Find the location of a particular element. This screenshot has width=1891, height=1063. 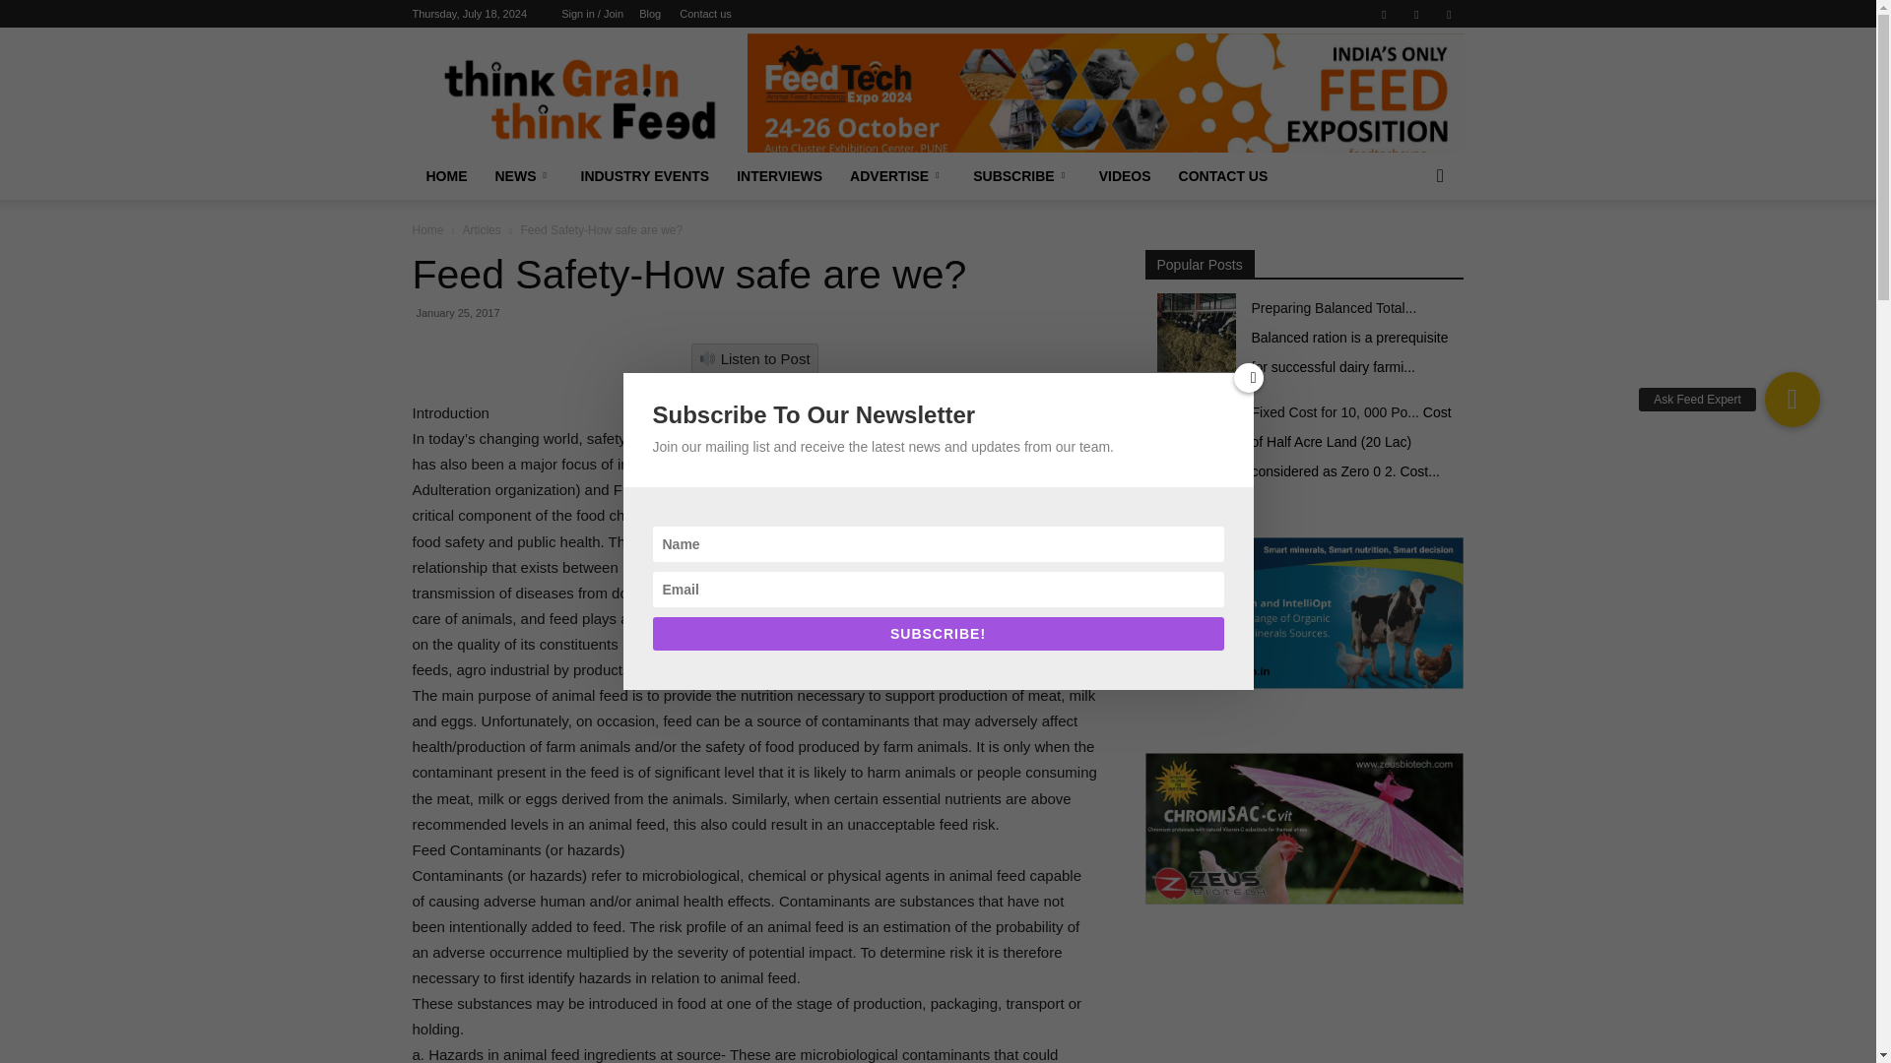

Blog is located at coordinates (649, 14).